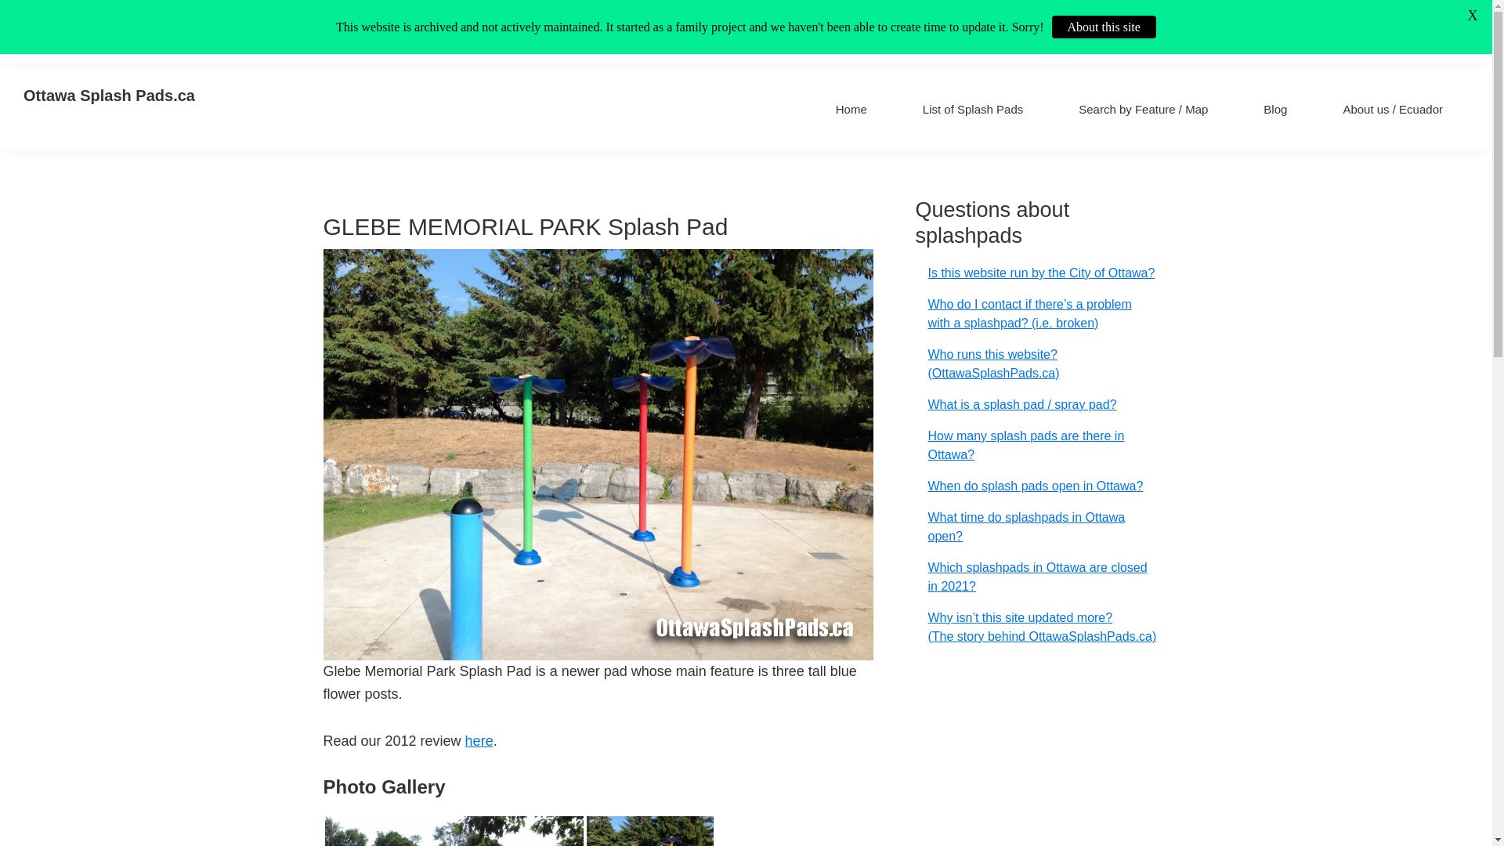 The height and width of the screenshot is (846, 1504). What do you see at coordinates (1041, 273) in the screenshot?
I see `Is this website run by the City of Ottawa?` at bounding box center [1041, 273].